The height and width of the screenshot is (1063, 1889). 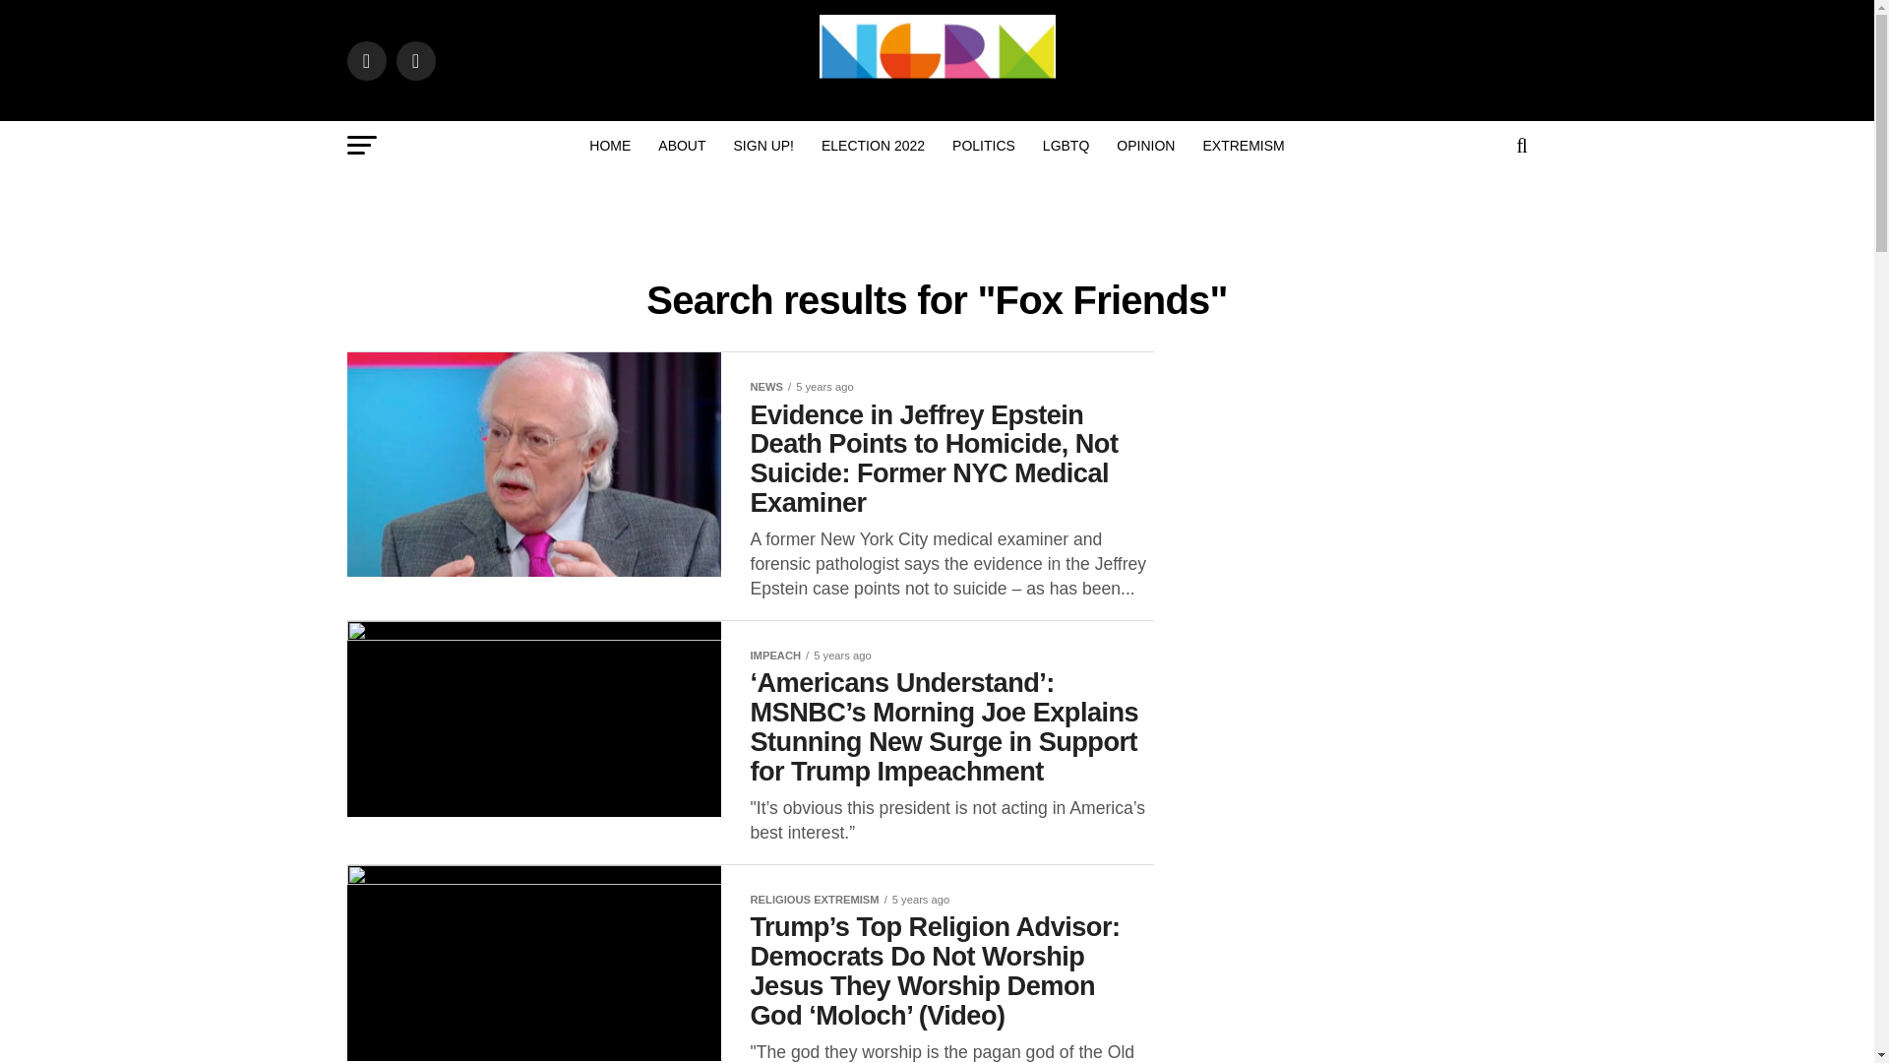 I want to click on HOME, so click(x=610, y=146).